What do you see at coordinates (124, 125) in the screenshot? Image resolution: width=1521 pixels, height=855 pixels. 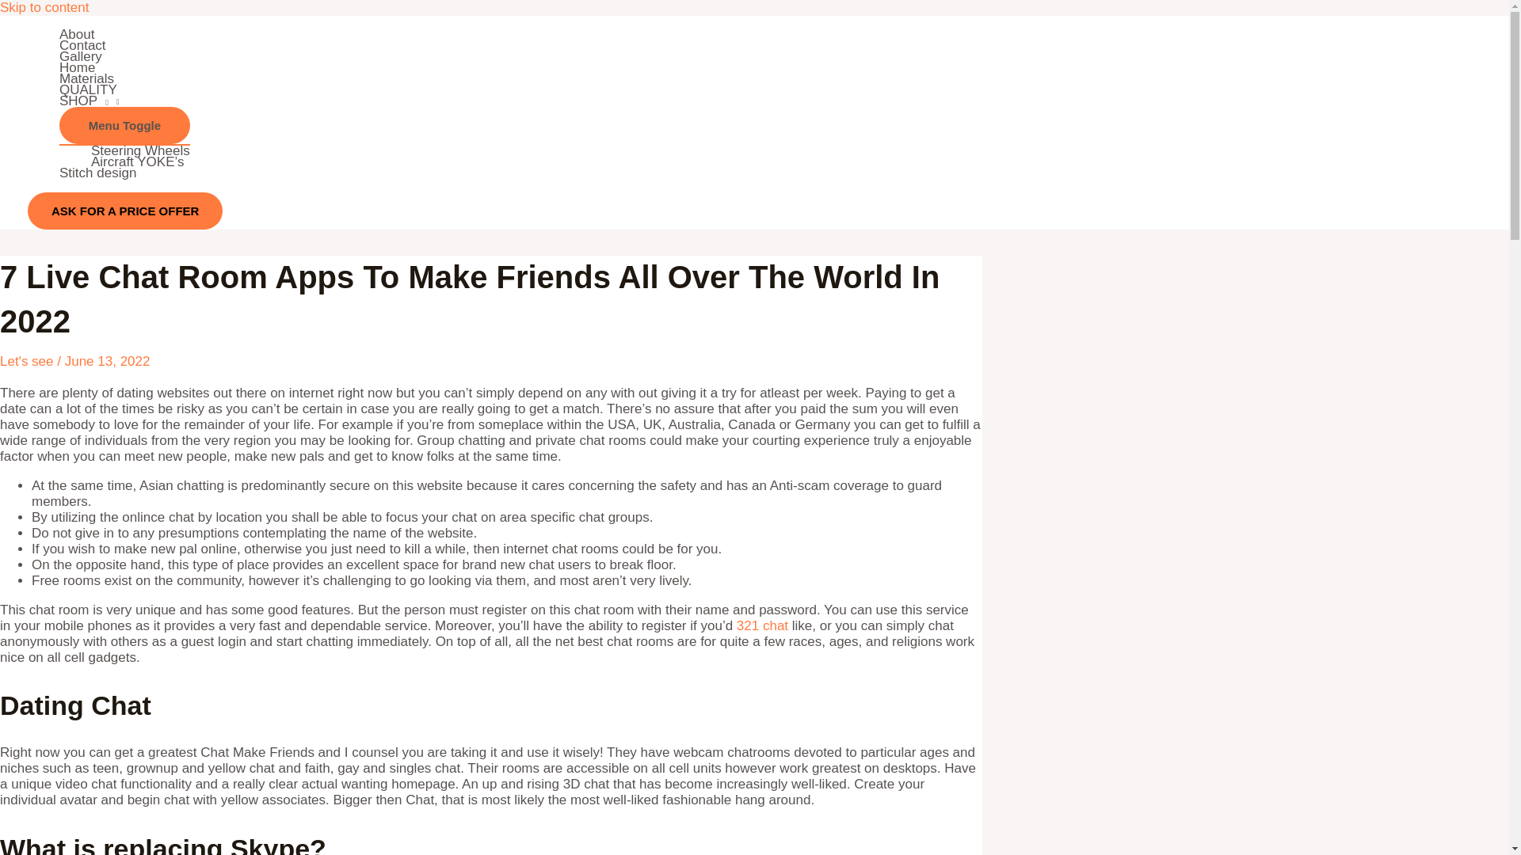 I see `Menu Toggle` at bounding box center [124, 125].